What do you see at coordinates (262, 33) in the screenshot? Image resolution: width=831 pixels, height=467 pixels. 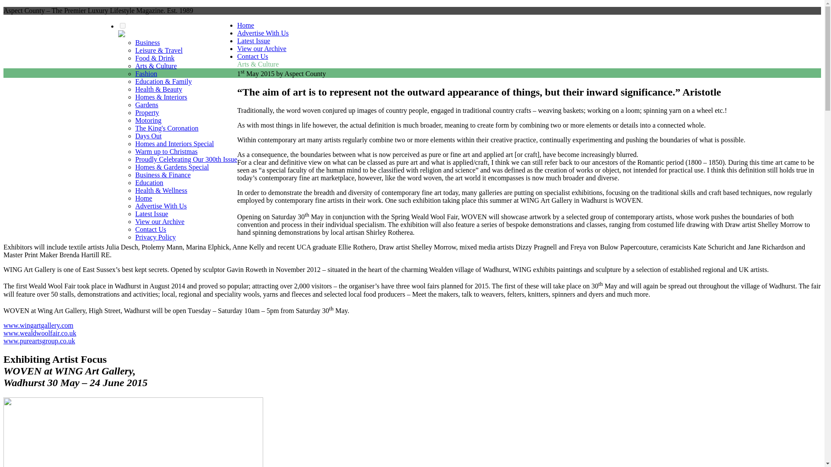 I see `Advertise With Us` at bounding box center [262, 33].